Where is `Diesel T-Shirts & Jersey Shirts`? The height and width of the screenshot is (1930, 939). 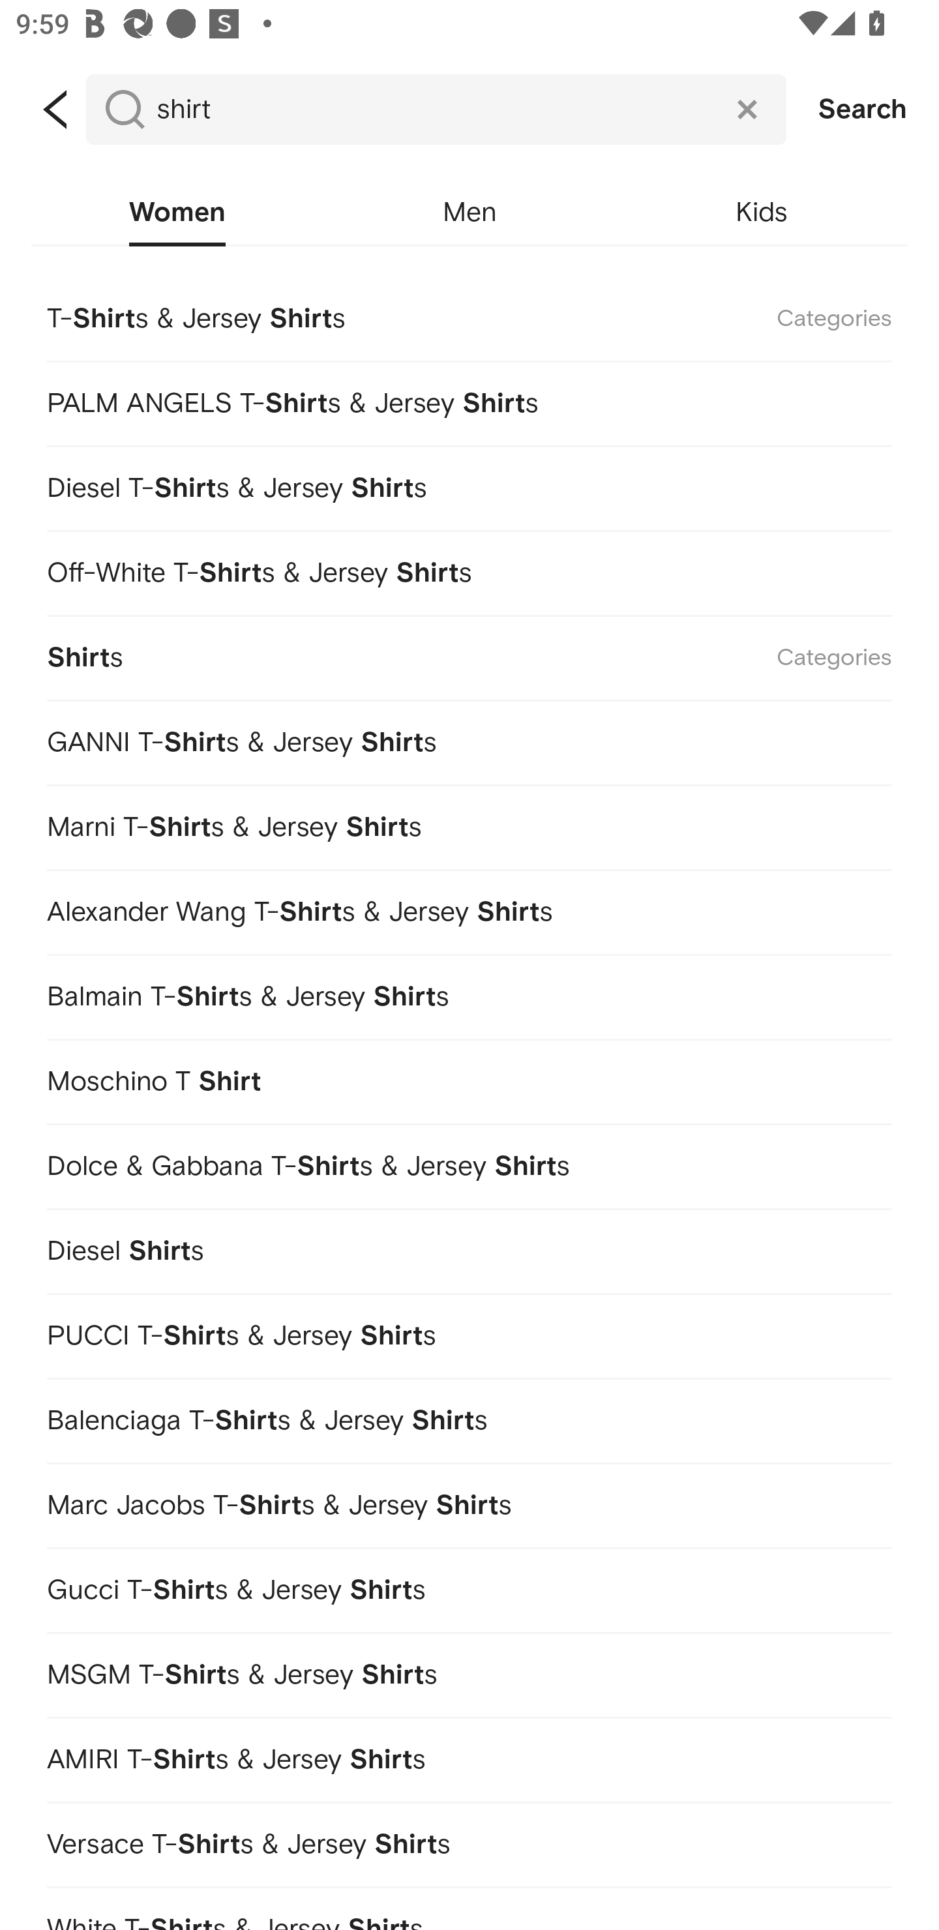
Diesel T-Shirts & Jersey Shirts is located at coordinates (469, 484).